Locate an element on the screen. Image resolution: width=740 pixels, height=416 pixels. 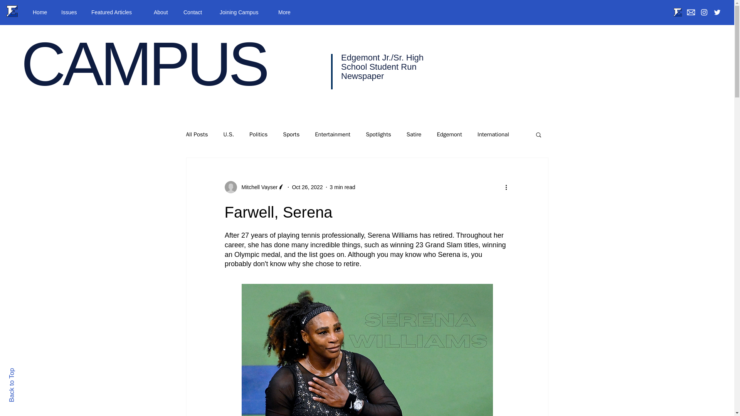
Oct 26, 2022 is located at coordinates (307, 187).